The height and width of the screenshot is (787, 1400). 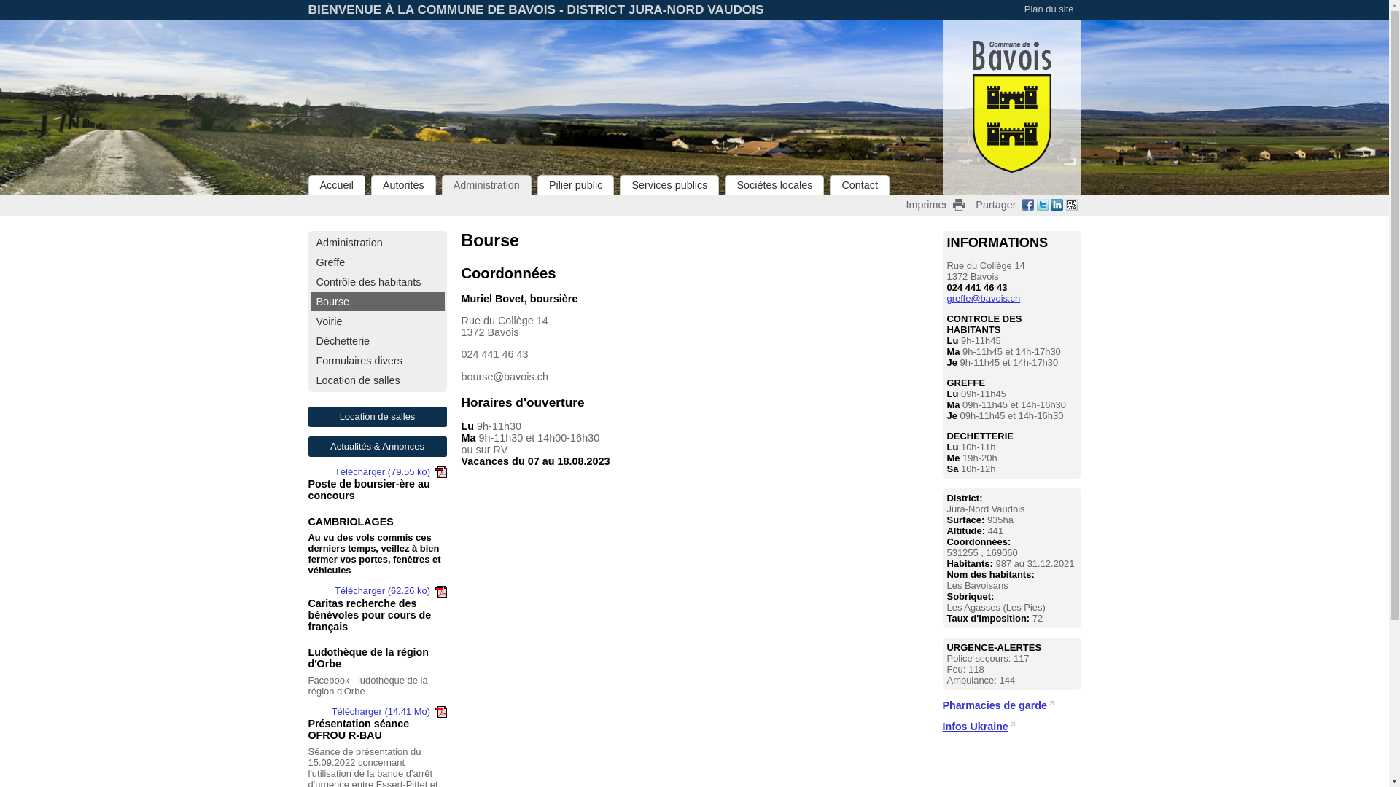 What do you see at coordinates (983, 299) in the screenshot?
I see `greffe@bavois.ch` at bounding box center [983, 299].